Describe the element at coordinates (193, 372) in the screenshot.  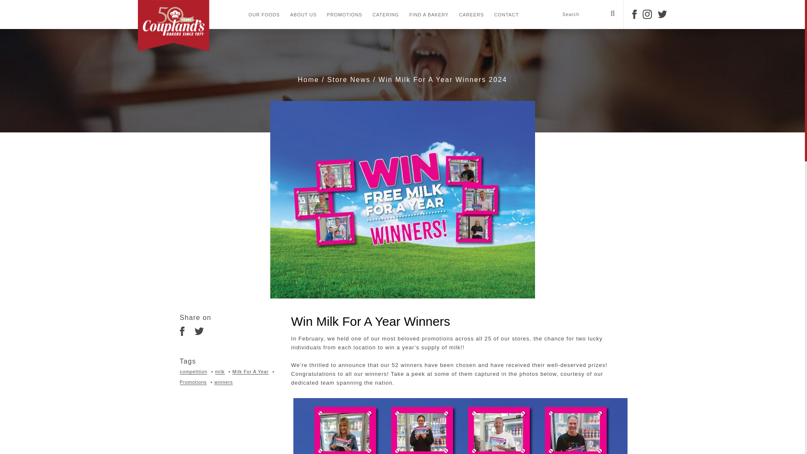
I see `competition` at that location.